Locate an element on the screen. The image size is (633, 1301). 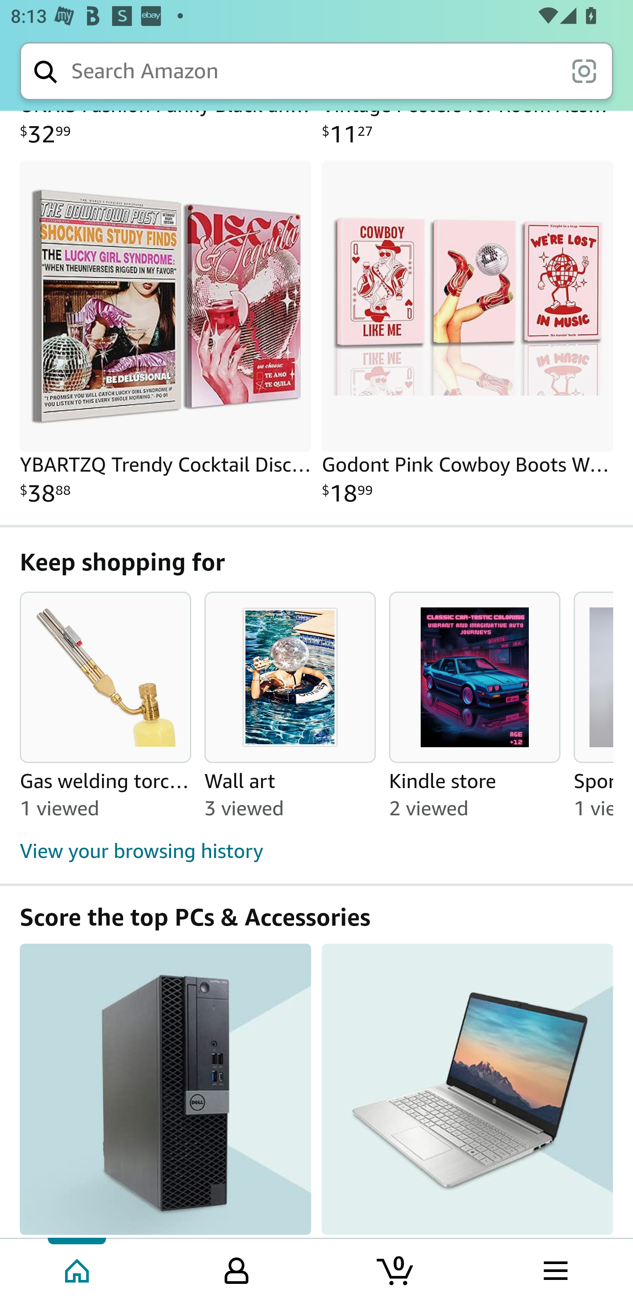
View your browsing history is located at coordinates (316, 852).